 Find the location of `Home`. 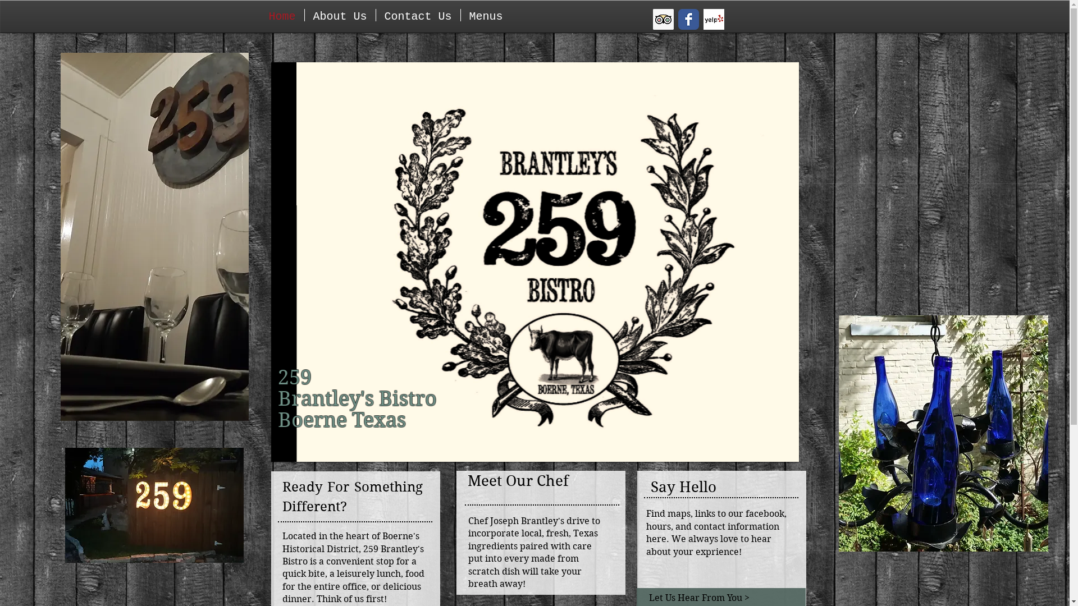

Home is located at coordinates (282, 15).